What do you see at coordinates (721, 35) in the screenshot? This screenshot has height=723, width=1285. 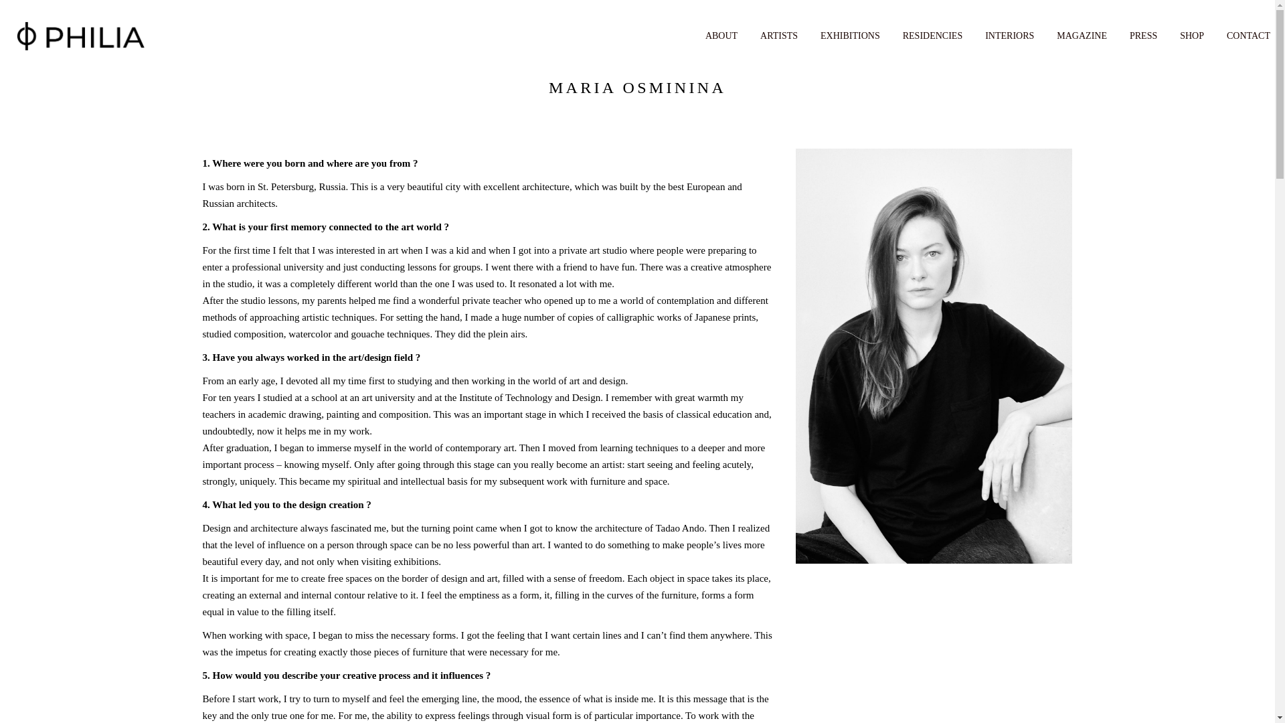 I see `ABOUT` at bounding box center [721, 35].